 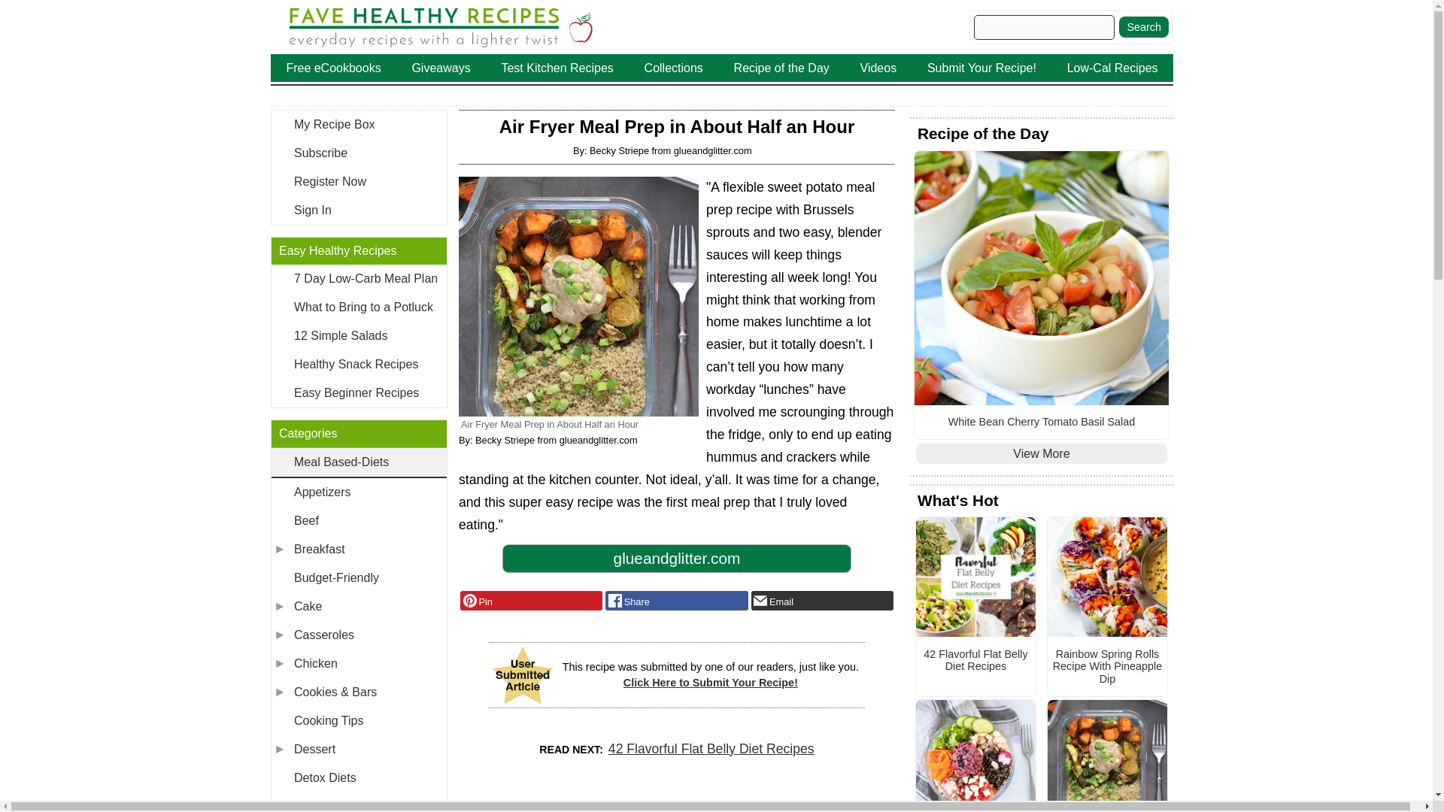 What do you see at coordinates (358, 124) in the screenshot?
I see `My Recipe Box` at bounding box center [358, 124].